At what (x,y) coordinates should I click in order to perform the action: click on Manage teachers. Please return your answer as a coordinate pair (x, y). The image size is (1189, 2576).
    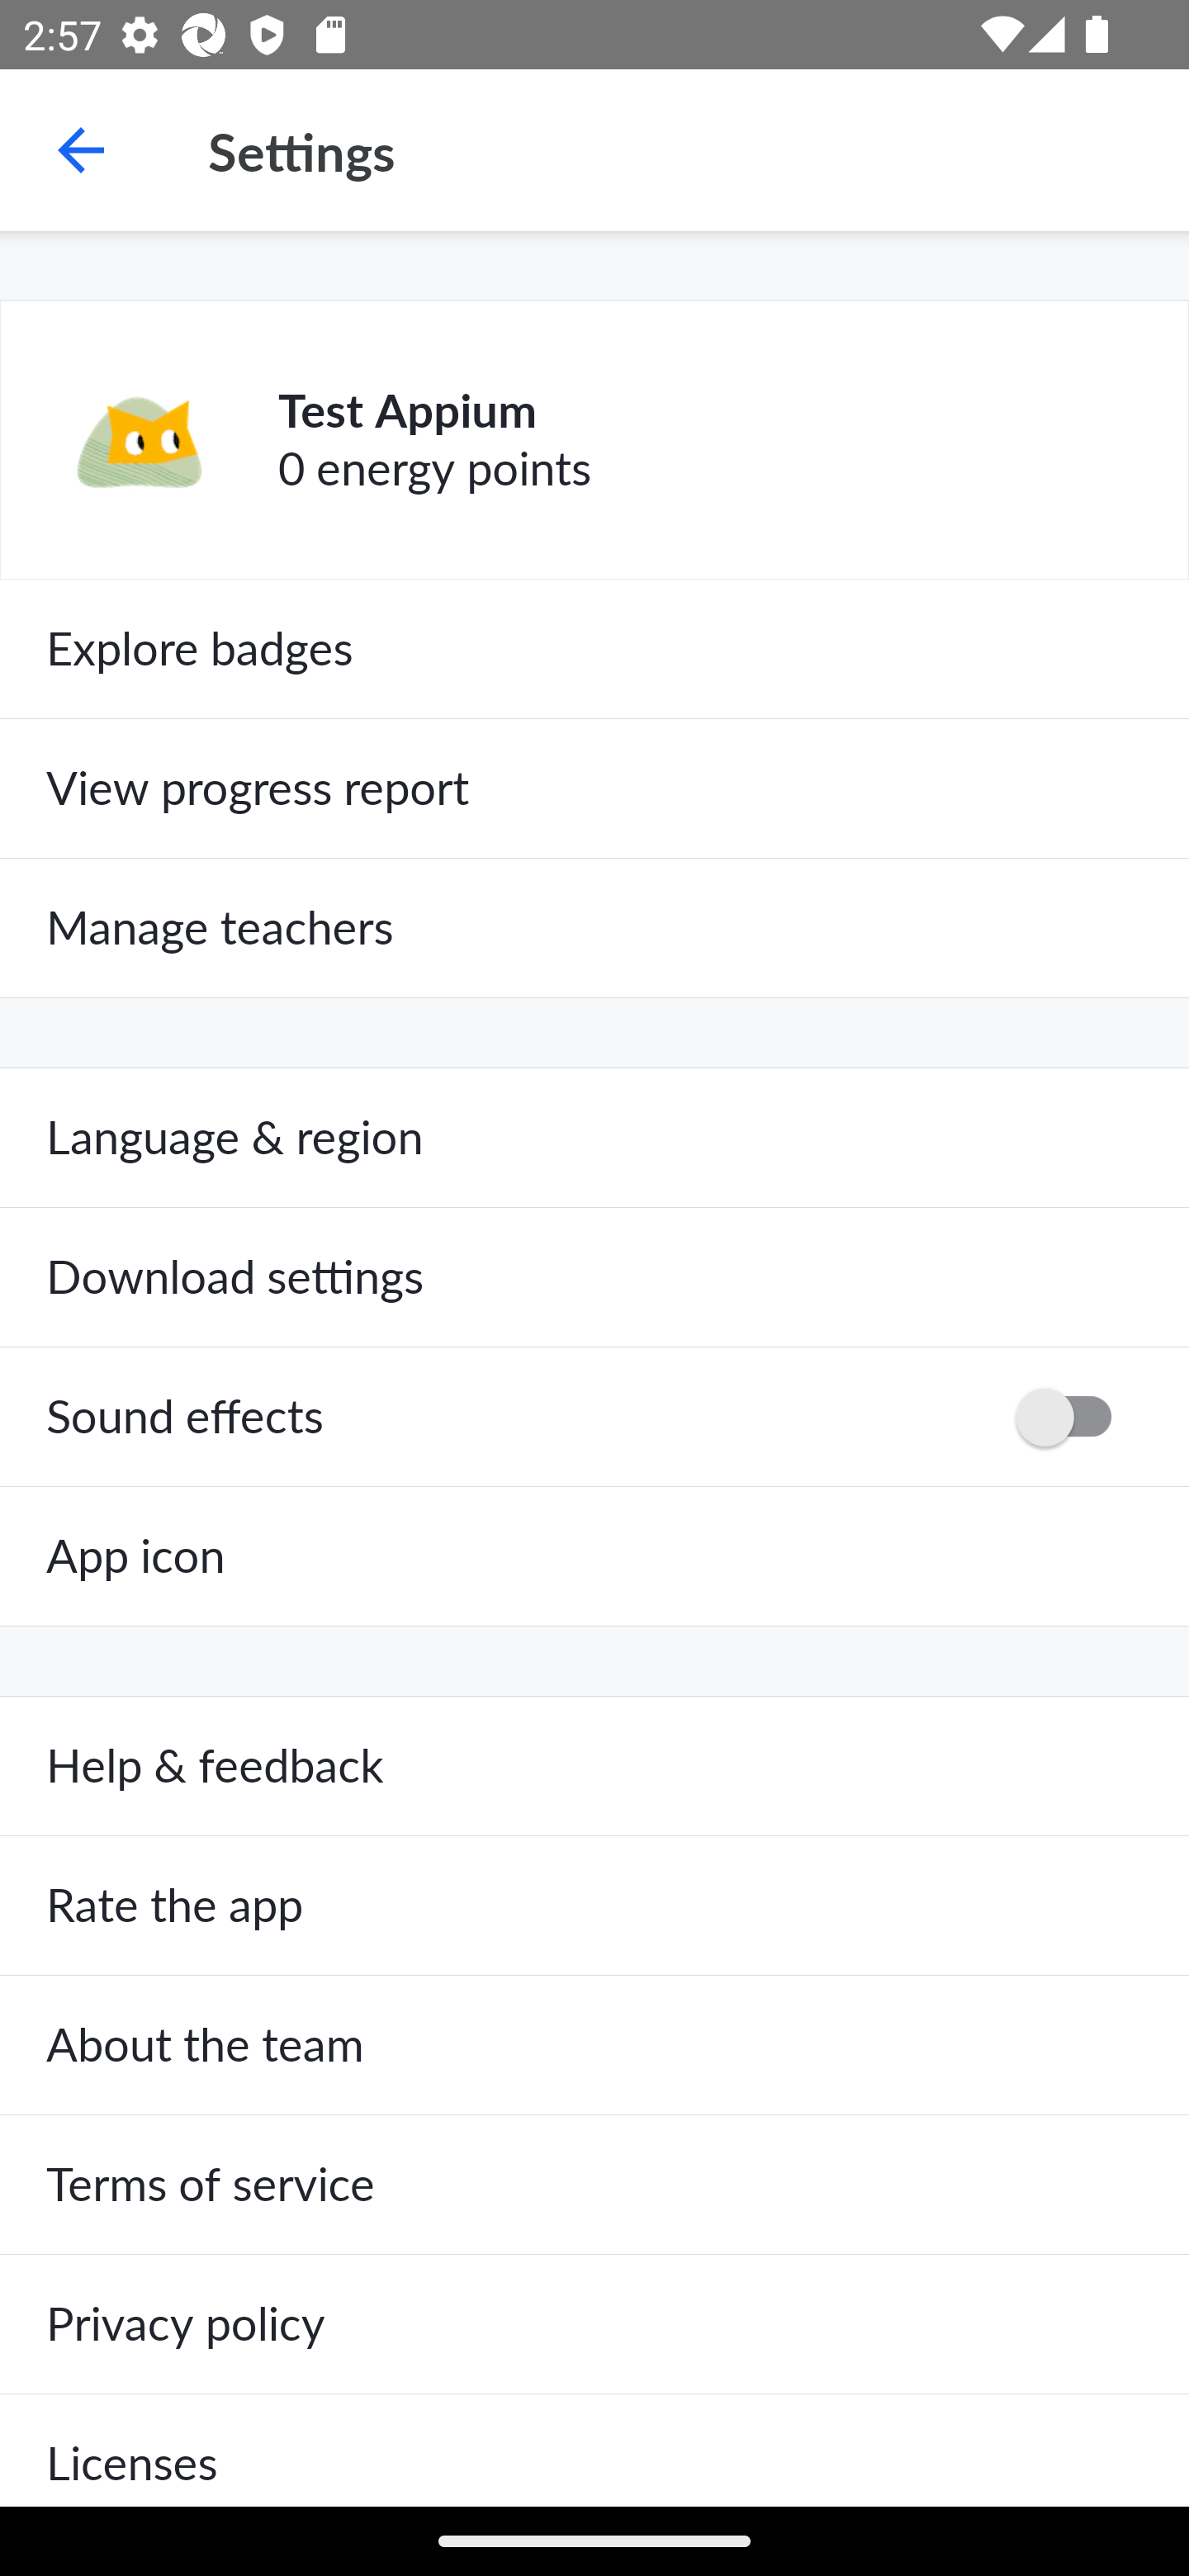
    Looking at the image, I should click on (594, 928).